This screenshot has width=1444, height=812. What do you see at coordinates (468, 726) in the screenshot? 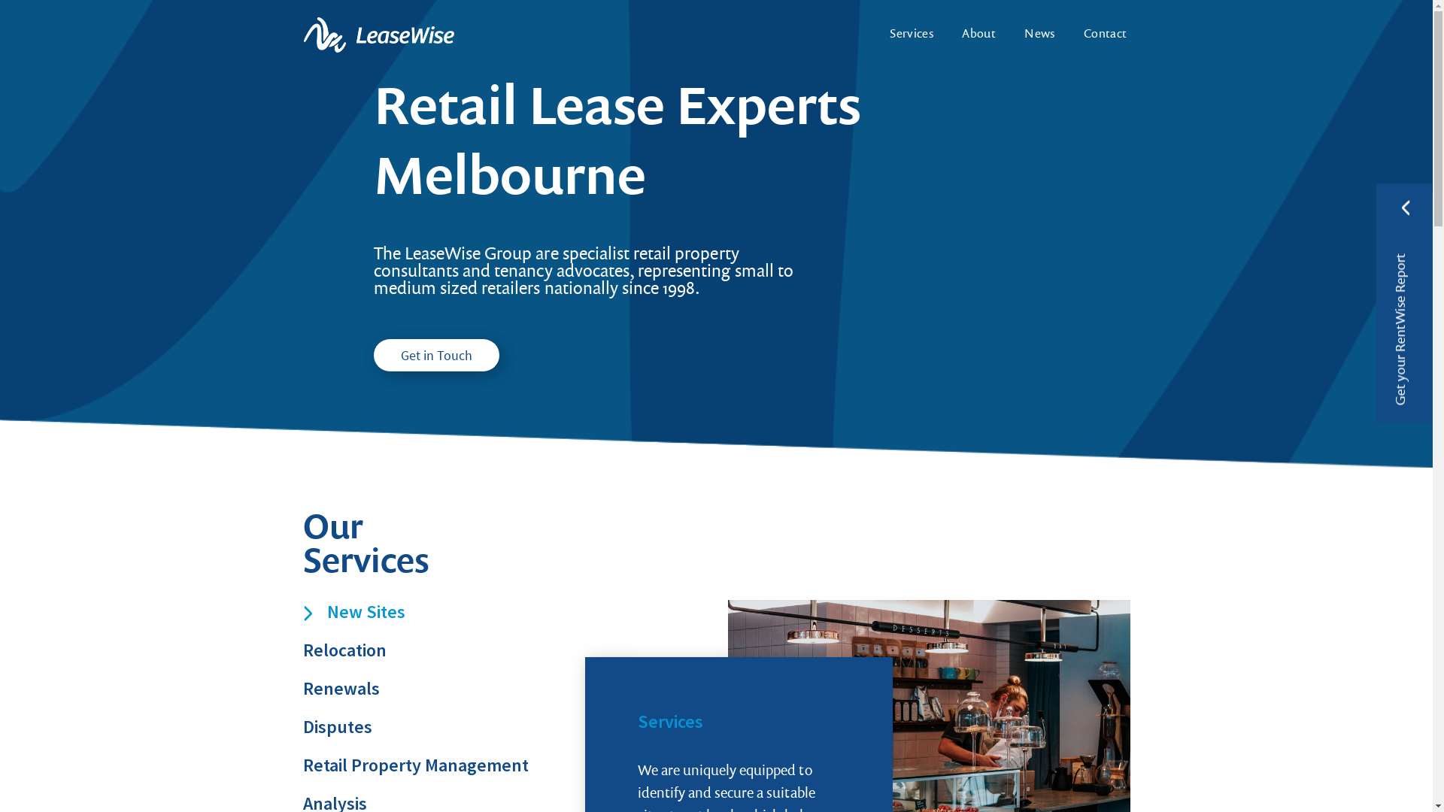
I see `Disputes` at bounding box center [468, 726].